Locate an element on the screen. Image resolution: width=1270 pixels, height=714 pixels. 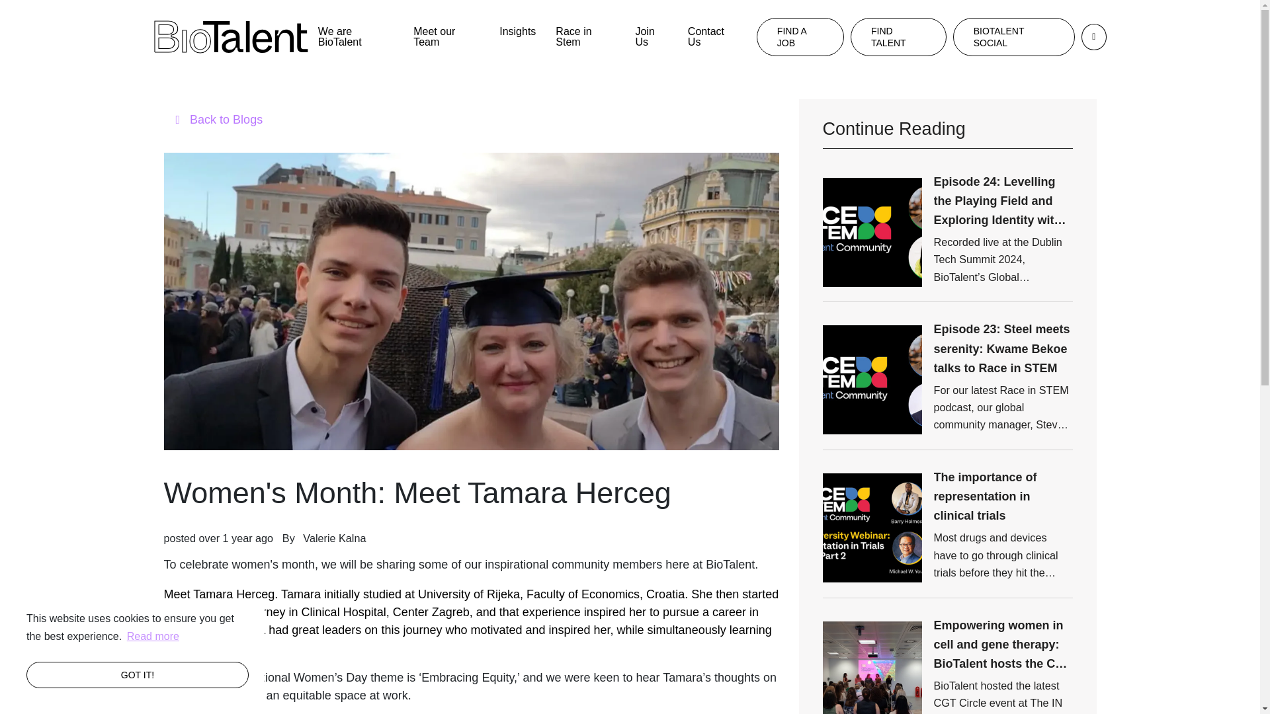
Back to Blogs is located at coordinates (471, 120).